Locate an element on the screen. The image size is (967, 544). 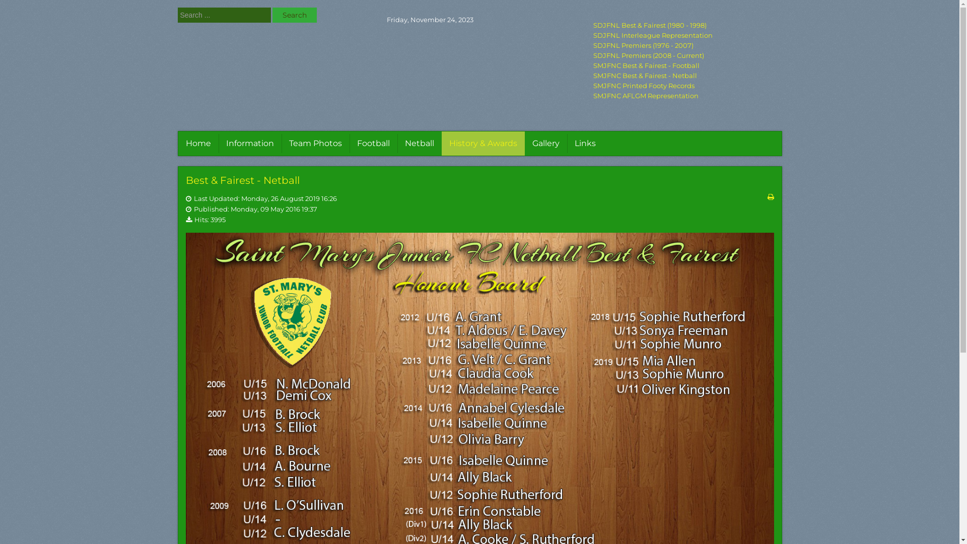
Information is located at coordinates (250, 144).